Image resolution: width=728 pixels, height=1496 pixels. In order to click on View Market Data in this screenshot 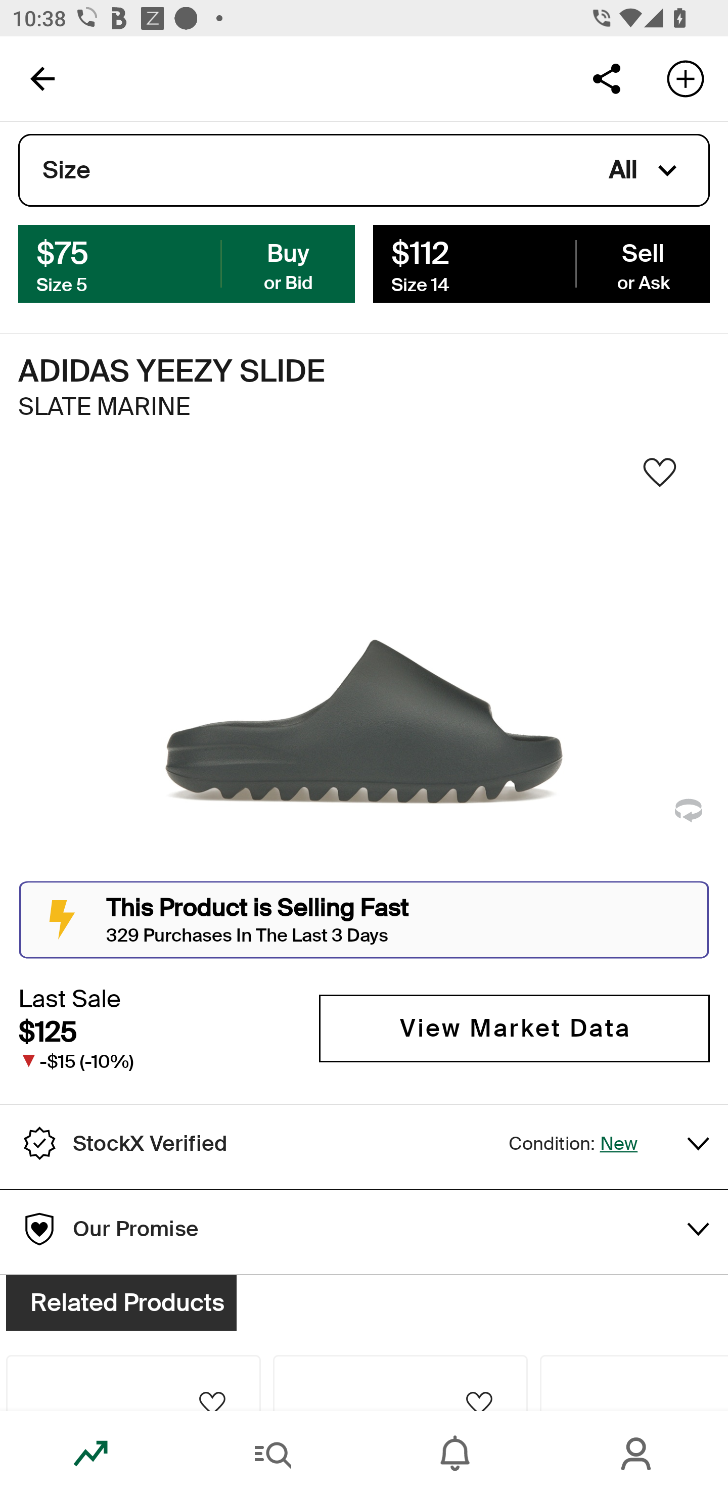, I will do `click(514, 1028)`.